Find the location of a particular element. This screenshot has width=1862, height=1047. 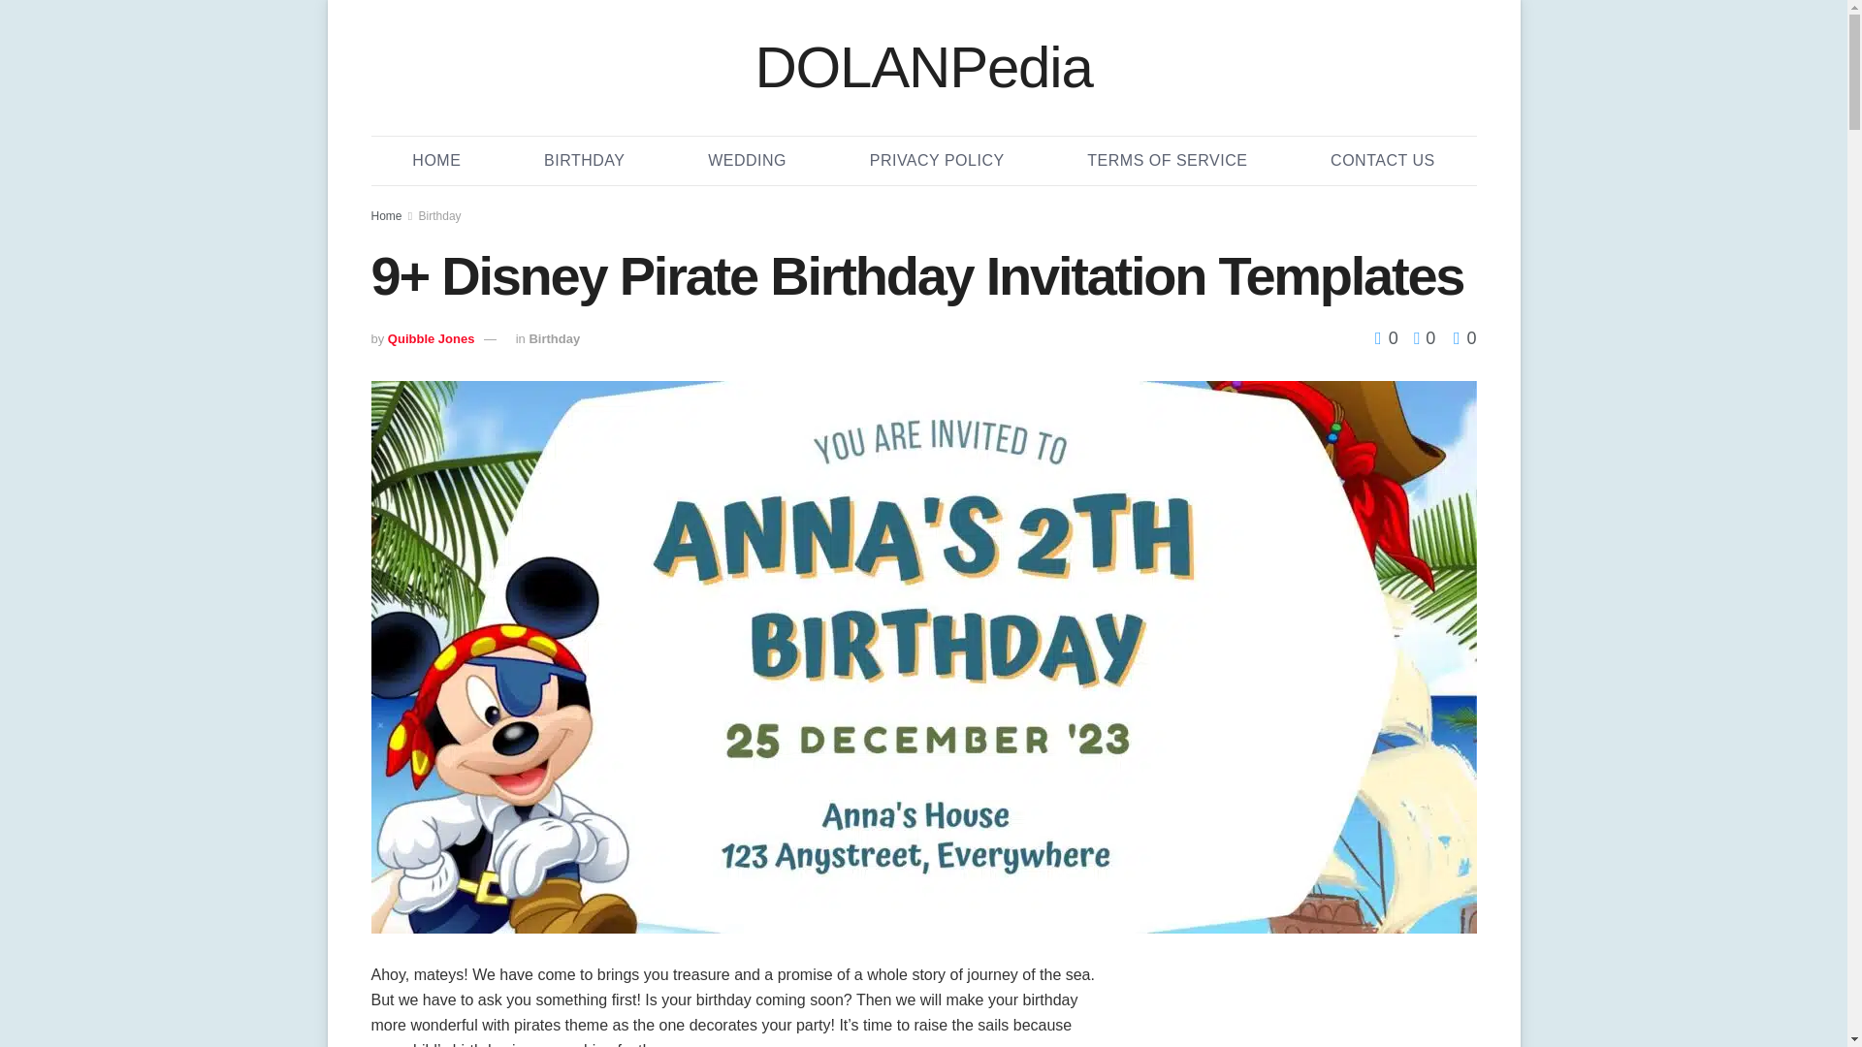

Home is located at coordinates (386, 216).